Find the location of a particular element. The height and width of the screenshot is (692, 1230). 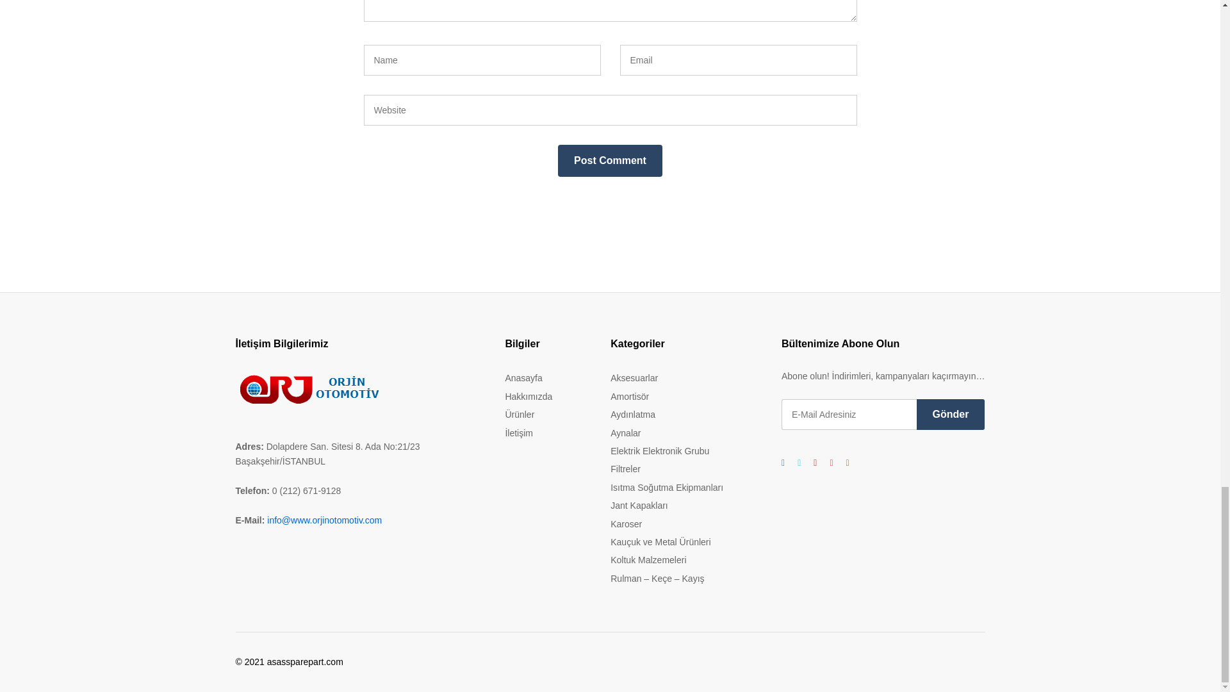

Instagram is located at coordinates (847, 463).